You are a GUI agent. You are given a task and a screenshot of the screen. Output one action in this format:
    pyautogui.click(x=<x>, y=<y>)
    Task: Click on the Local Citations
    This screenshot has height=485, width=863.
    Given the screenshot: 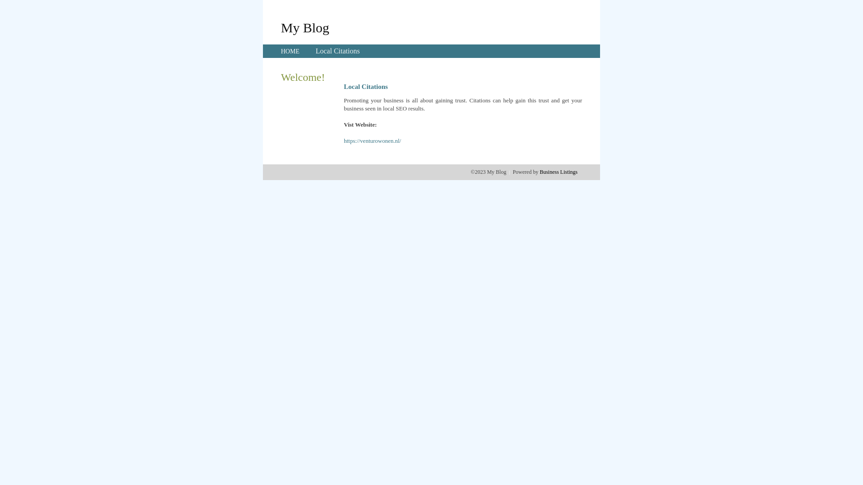 What is the action you would take?
    pyautogui.click(x=338, y=51)
    